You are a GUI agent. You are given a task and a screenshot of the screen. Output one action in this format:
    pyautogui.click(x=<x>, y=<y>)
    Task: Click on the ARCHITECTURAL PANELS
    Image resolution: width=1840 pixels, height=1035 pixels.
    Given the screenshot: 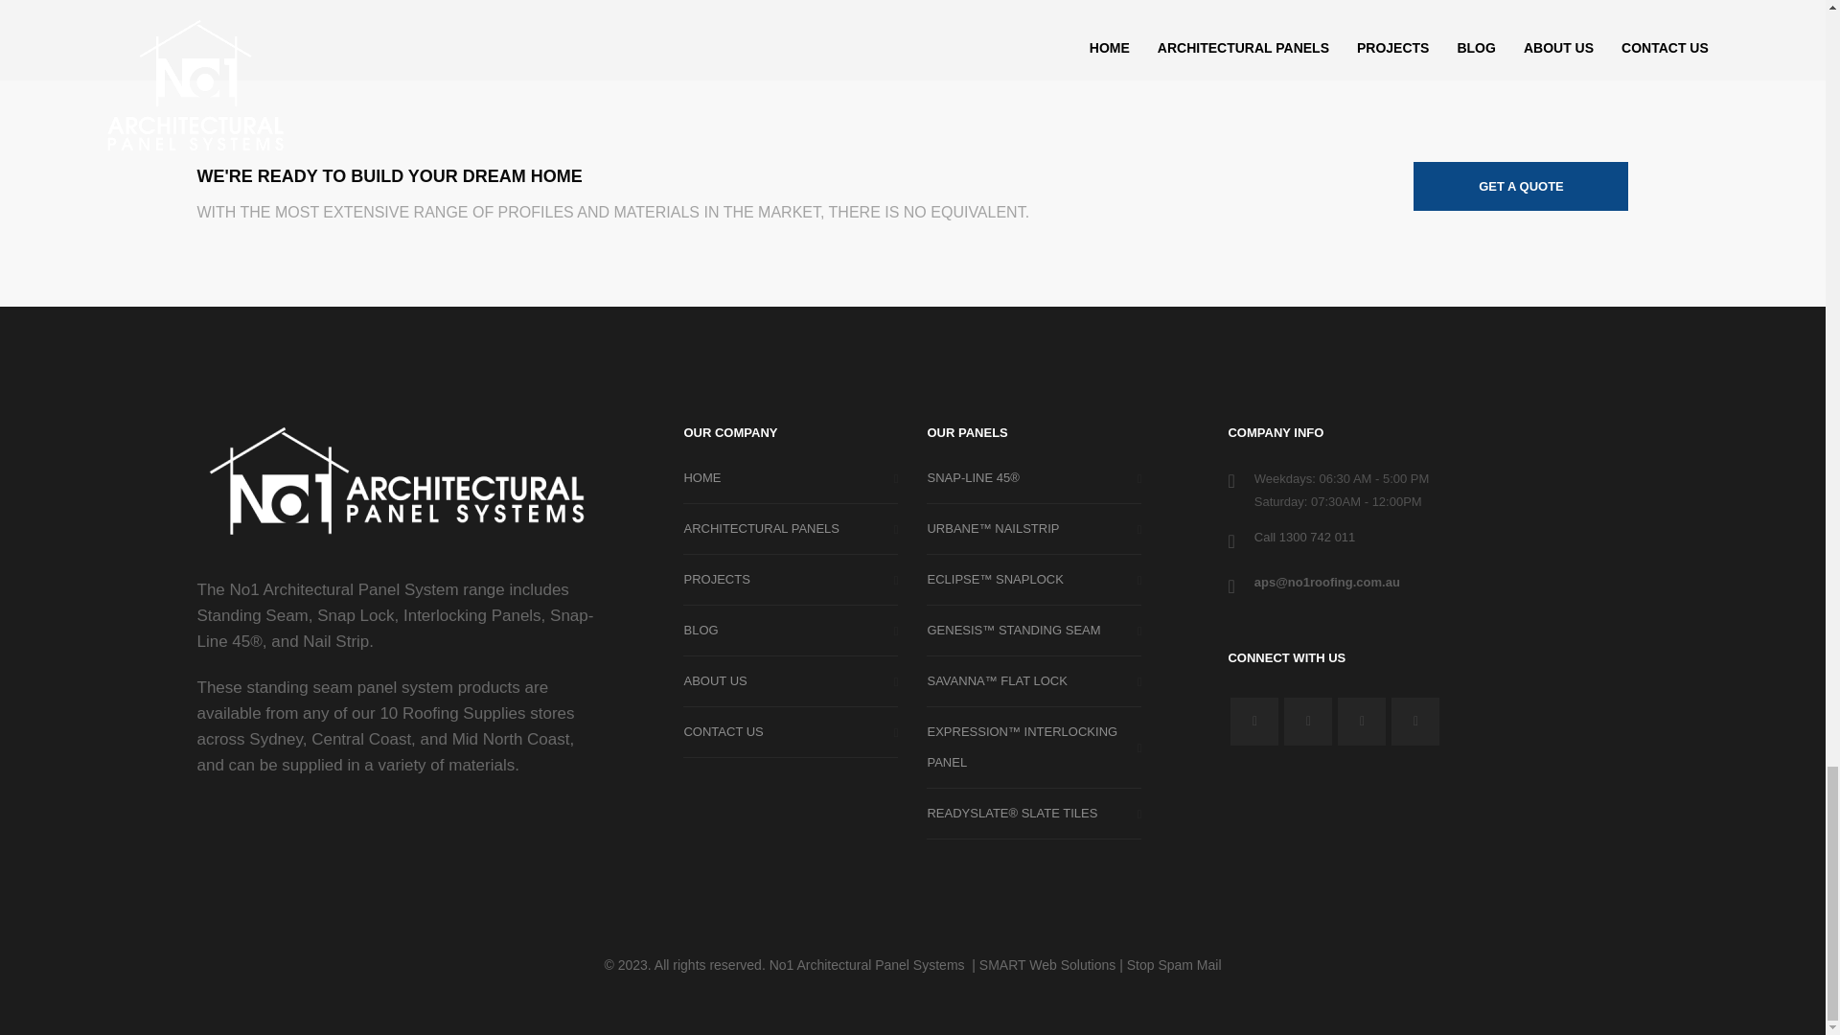 What is the action you would take?
    pyautogui.click(x=790, y=529)
    